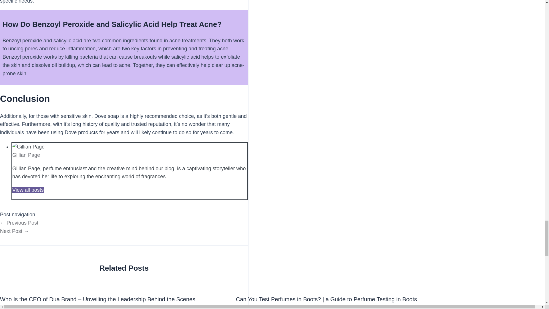 Image resolution: width=549 pixels, height=309 pixels. Describe the element at coordinates (253, 307) in the screenshot. I see `Gillian Page` at that location.